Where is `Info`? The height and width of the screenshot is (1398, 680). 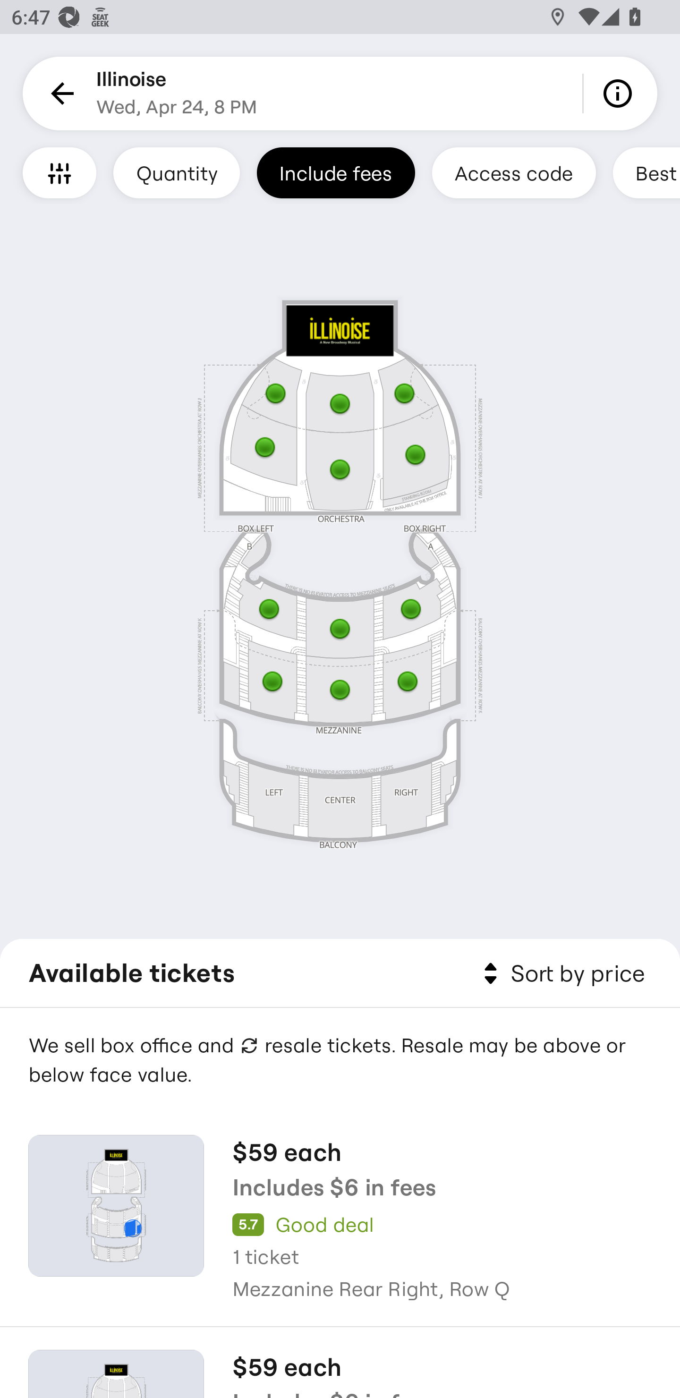
Info is located at coordinates (620, 94).